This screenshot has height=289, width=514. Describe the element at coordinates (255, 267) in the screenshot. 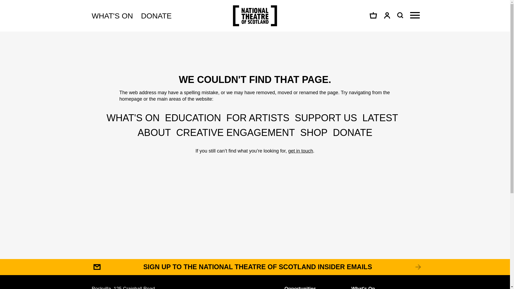

I see `SIGN UP TO THE NATIONAL THEATRE OF SCOTLAND INSIDER EMAILS` at that location.